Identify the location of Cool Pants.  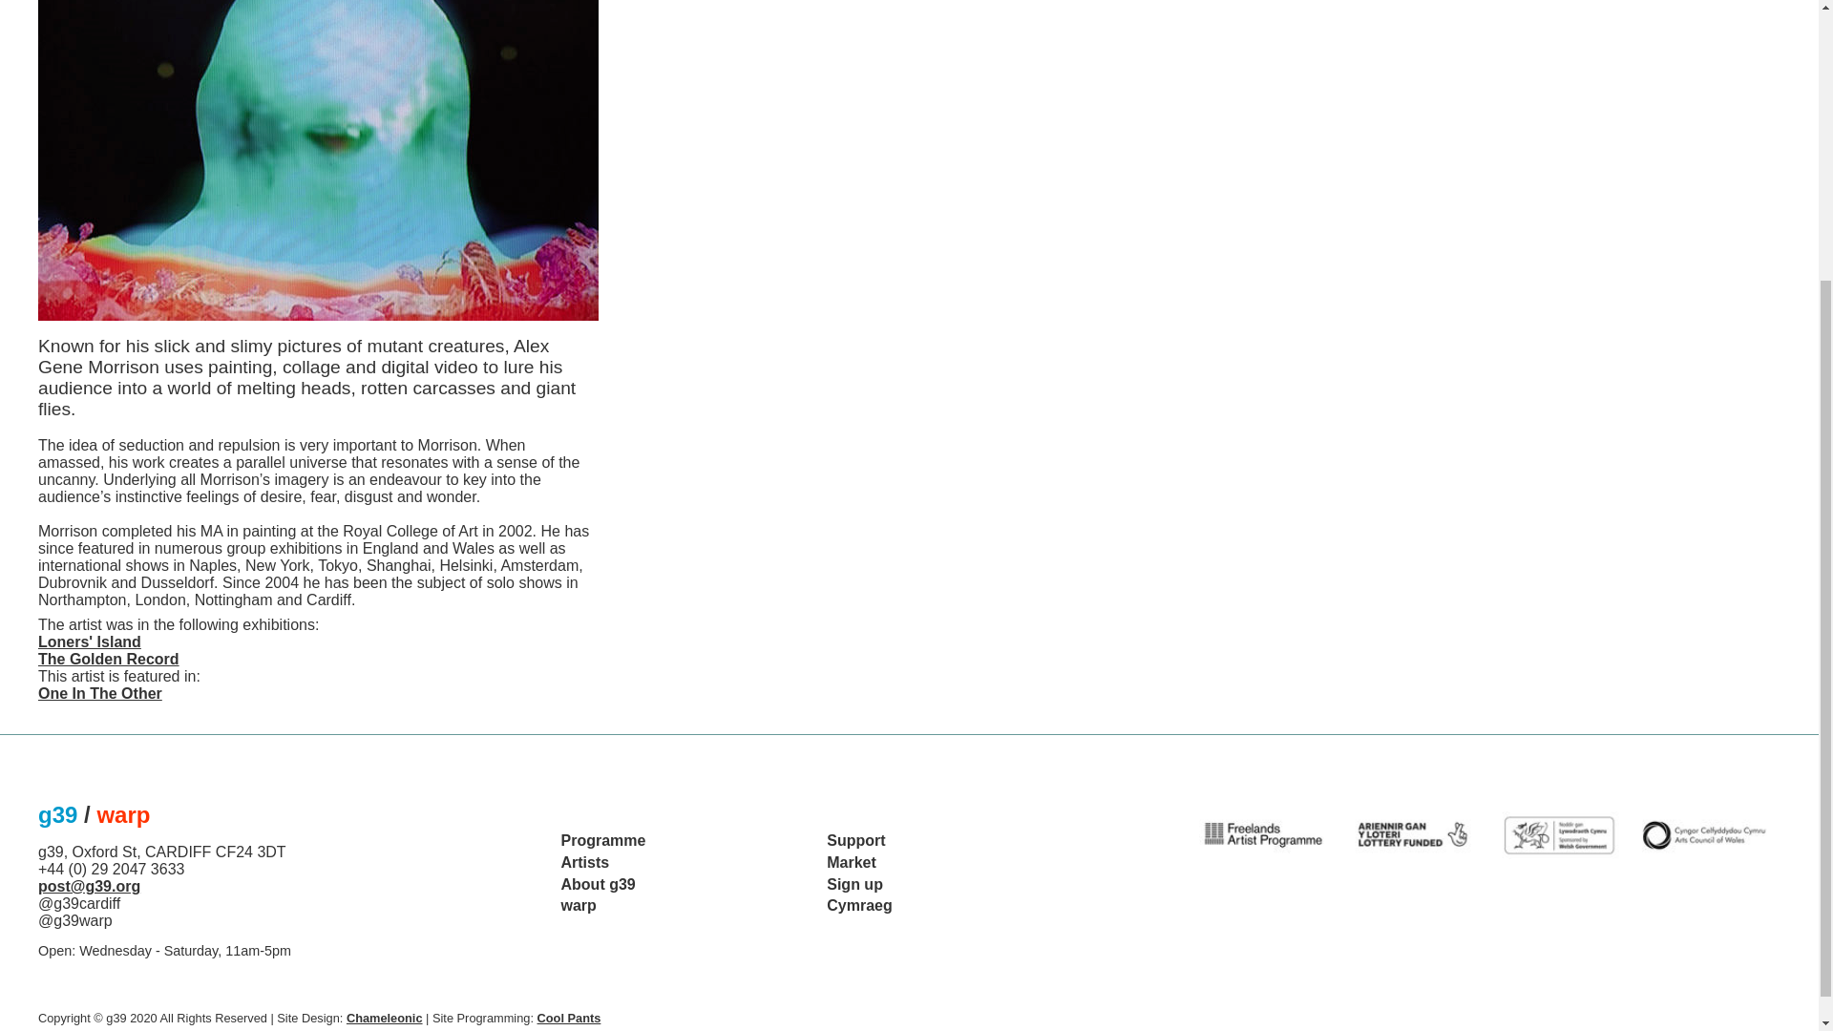
(569, 1018).